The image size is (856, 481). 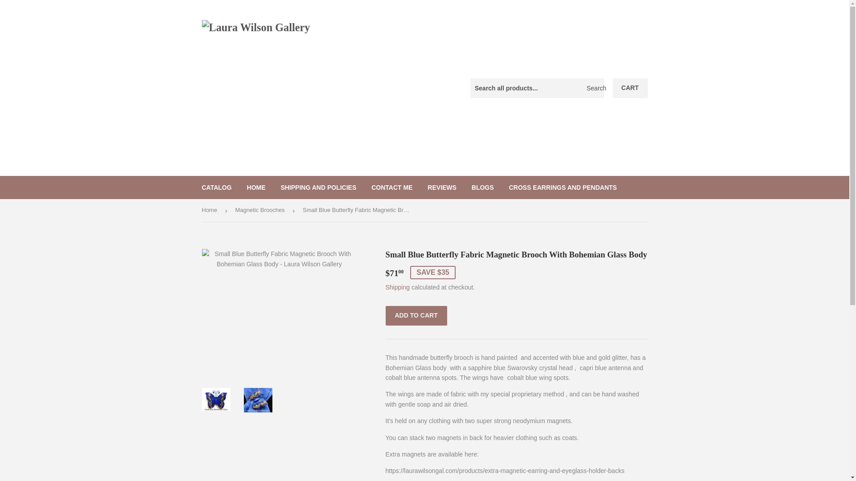 I want to click on Back to the frontpage, so click(x=210, y=210).